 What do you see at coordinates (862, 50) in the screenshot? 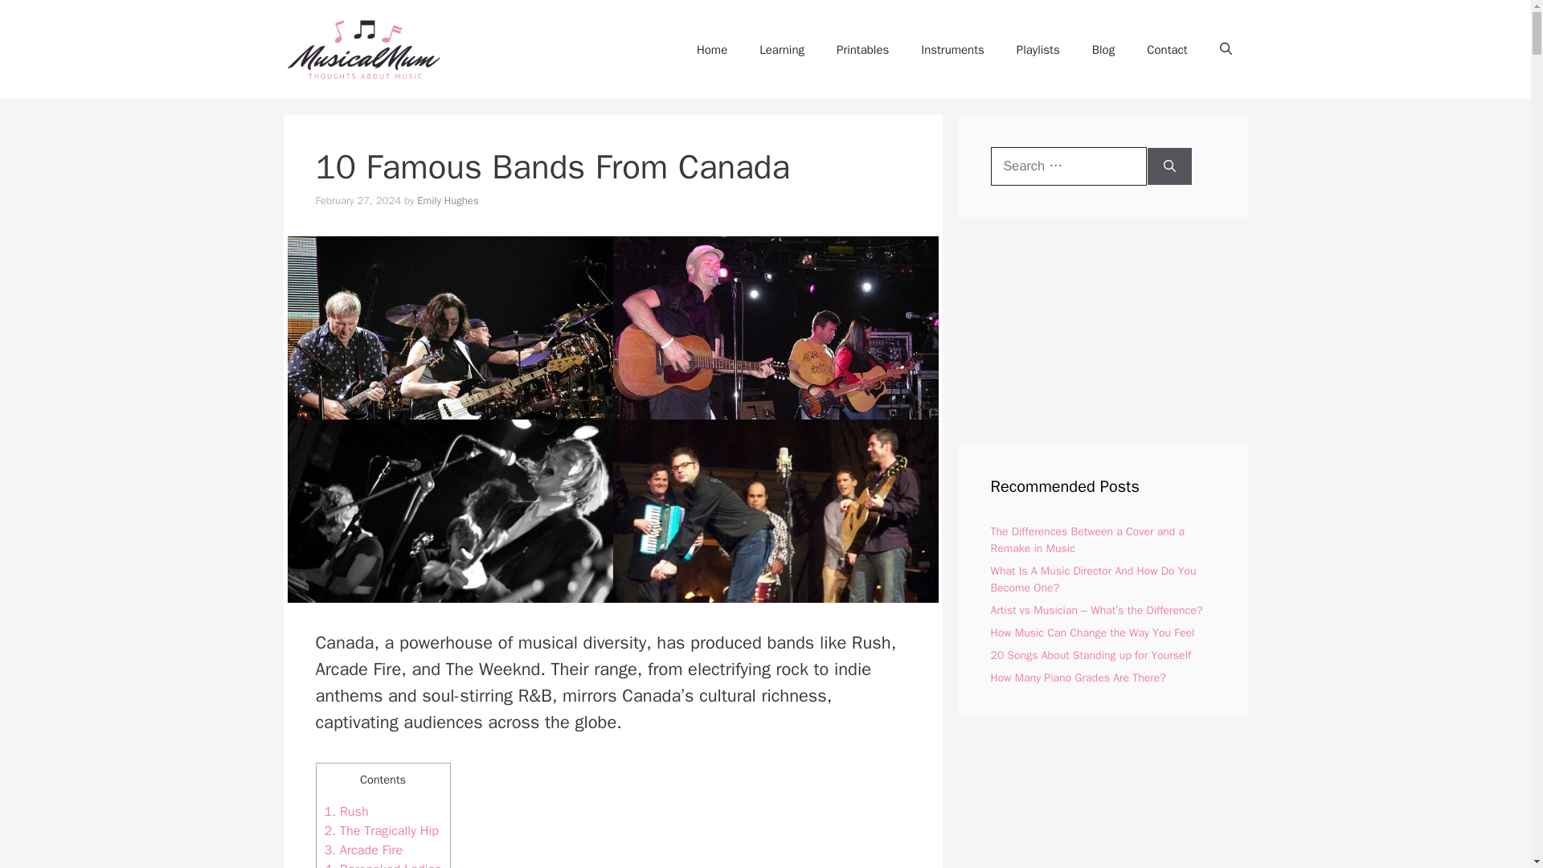
I see `Printables` at bounding box center [862, 50].